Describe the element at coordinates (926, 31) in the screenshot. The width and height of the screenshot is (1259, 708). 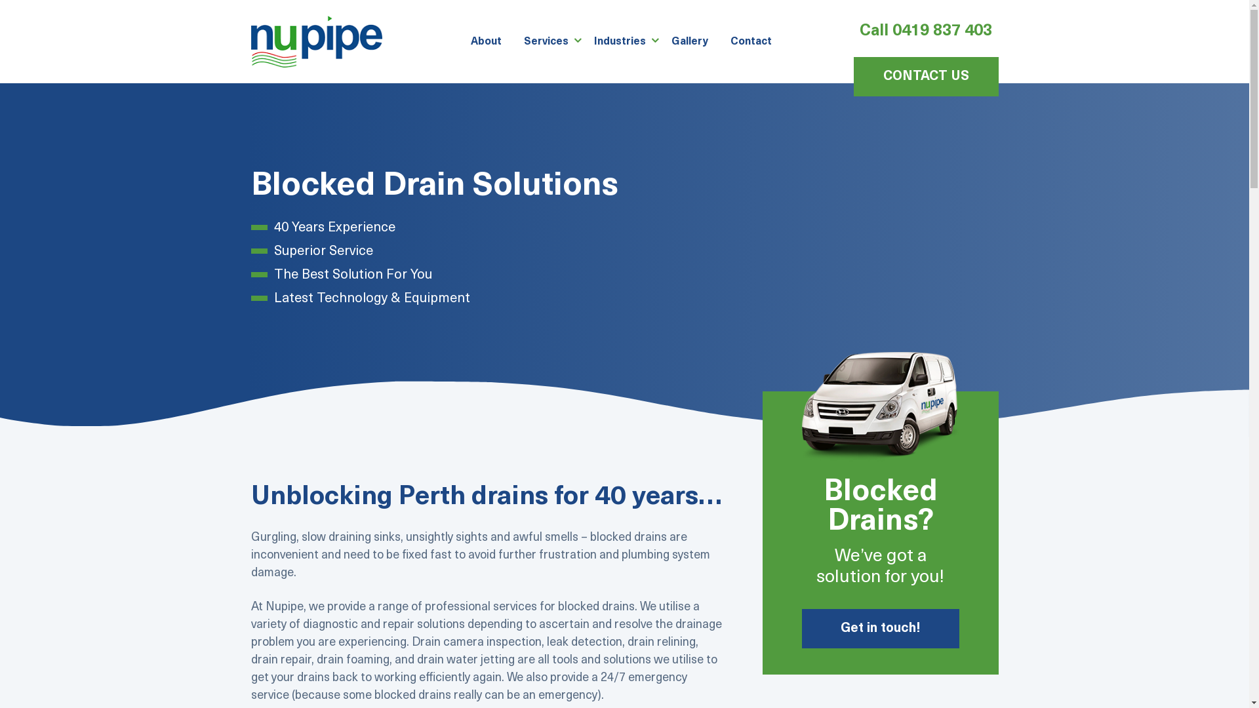
I see `Call 0419 837 403` at that location.